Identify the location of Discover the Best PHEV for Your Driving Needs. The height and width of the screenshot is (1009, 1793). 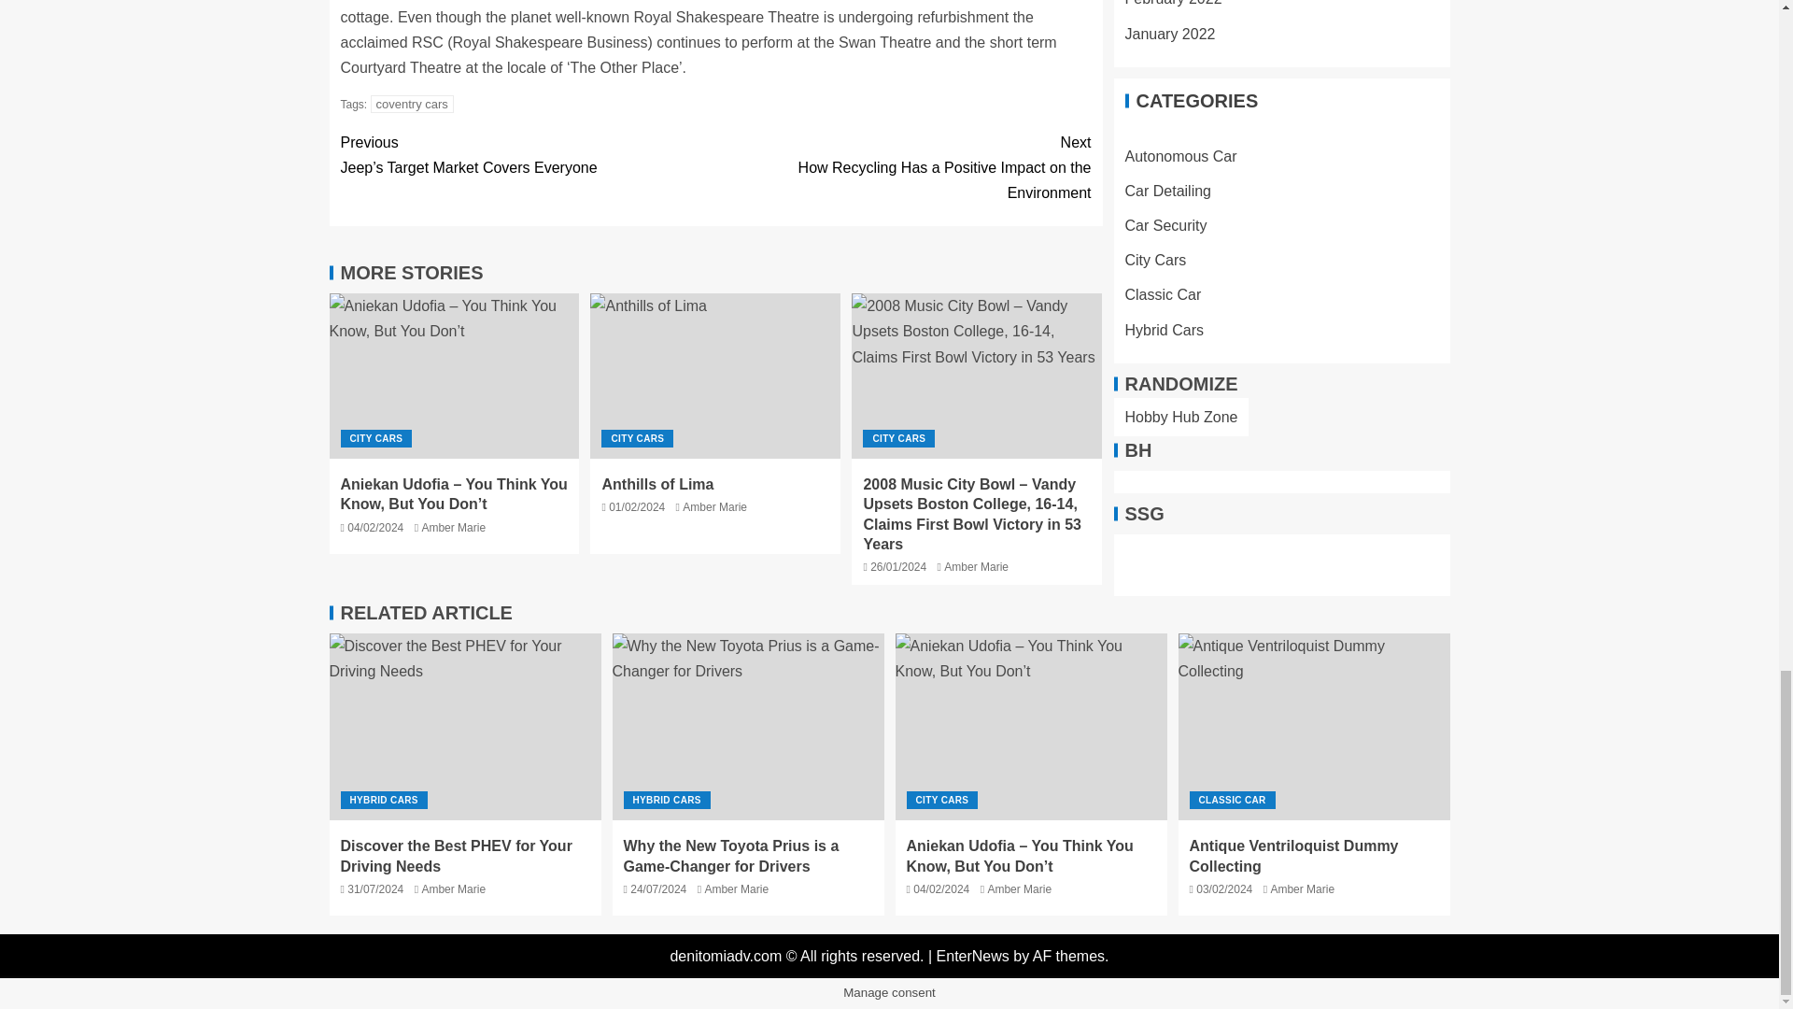
(898, 439).